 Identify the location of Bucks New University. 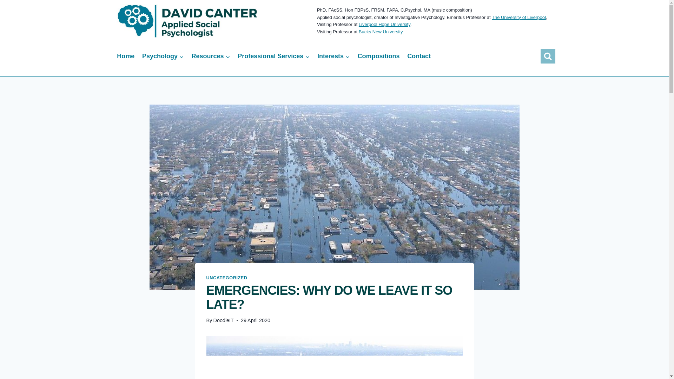
(381, 32).